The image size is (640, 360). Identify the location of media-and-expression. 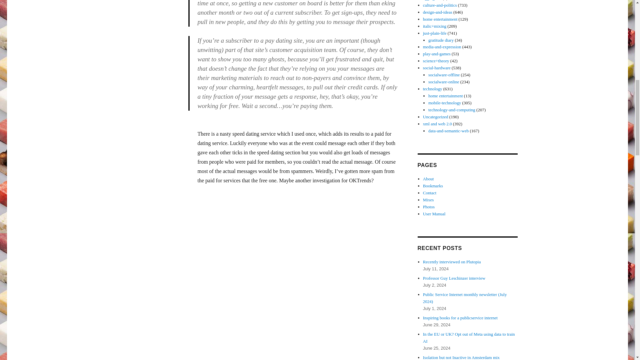
(442, 47).